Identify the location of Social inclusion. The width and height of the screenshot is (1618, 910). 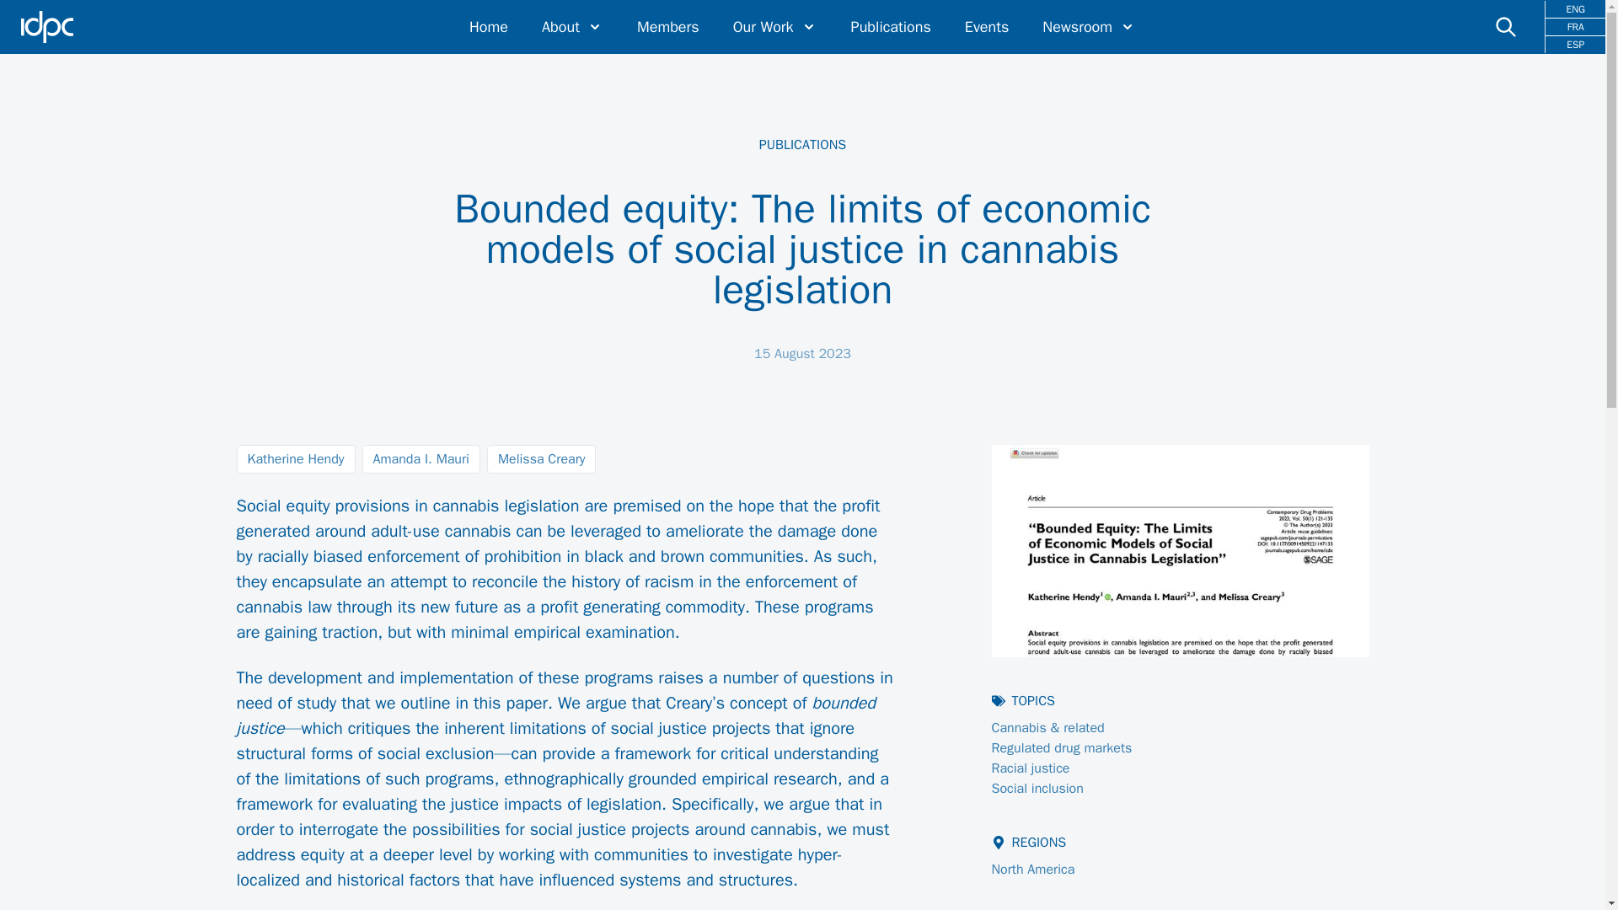
(1037, 789).